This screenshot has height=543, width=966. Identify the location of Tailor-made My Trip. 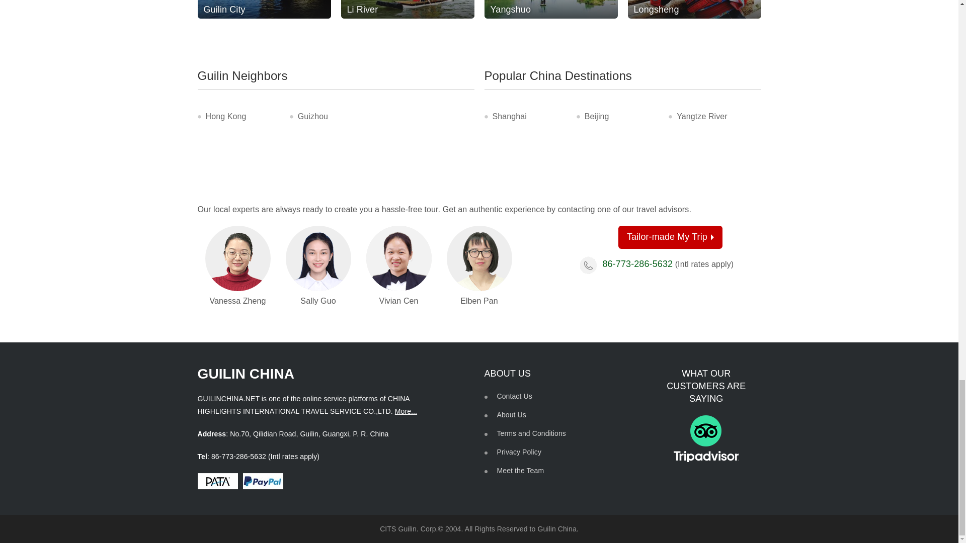
(670, 237).